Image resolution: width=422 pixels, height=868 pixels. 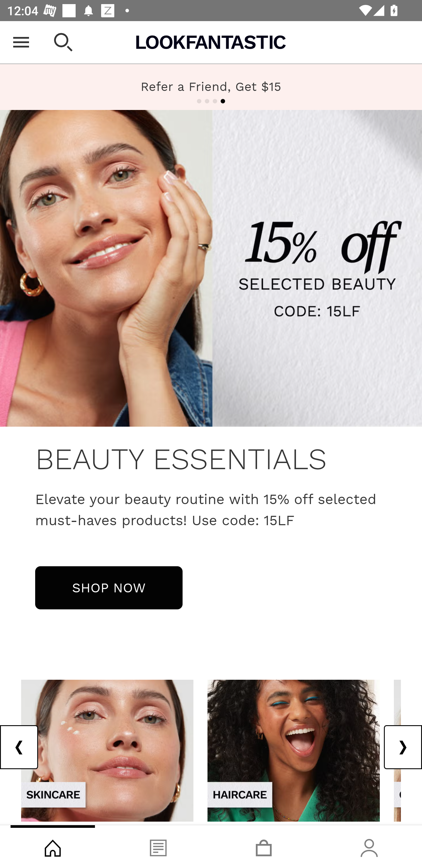 I want to click on Lookfantastic USA, so click(x=211, y=42).